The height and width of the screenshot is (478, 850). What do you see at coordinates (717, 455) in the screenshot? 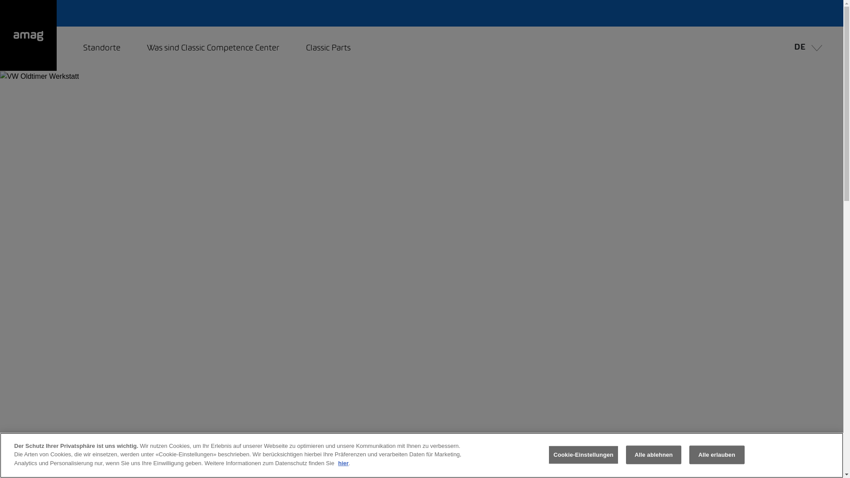
I see `Alle erlauben` at bounding box center [717, 455].